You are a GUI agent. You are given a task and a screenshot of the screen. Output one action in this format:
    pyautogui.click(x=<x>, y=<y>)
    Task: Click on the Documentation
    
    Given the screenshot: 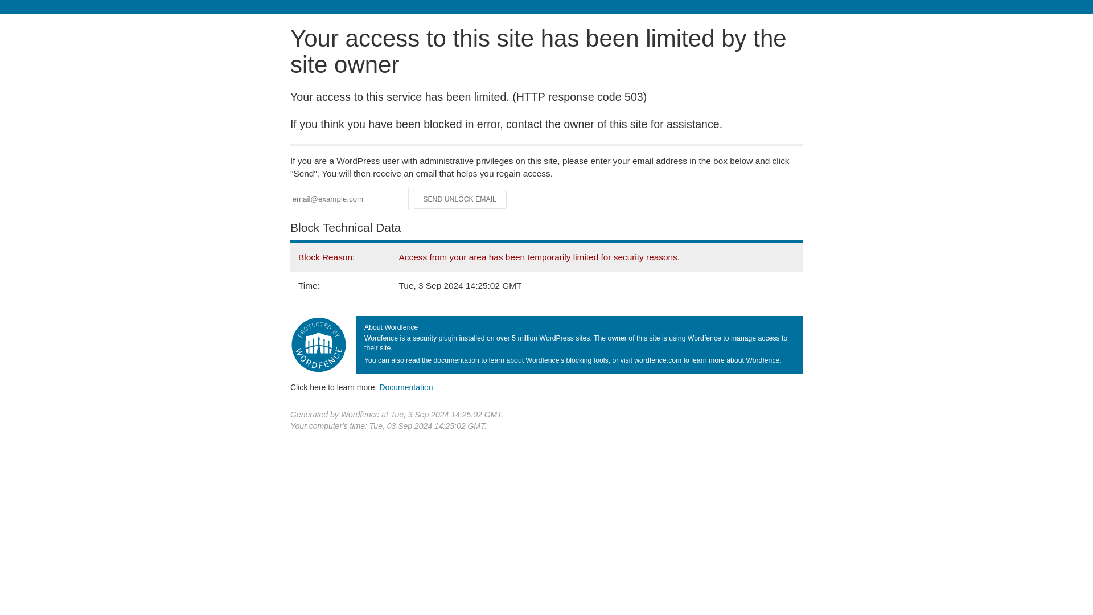 What is the action you would take?
    pyautogui.click(x=406, y=387)
    